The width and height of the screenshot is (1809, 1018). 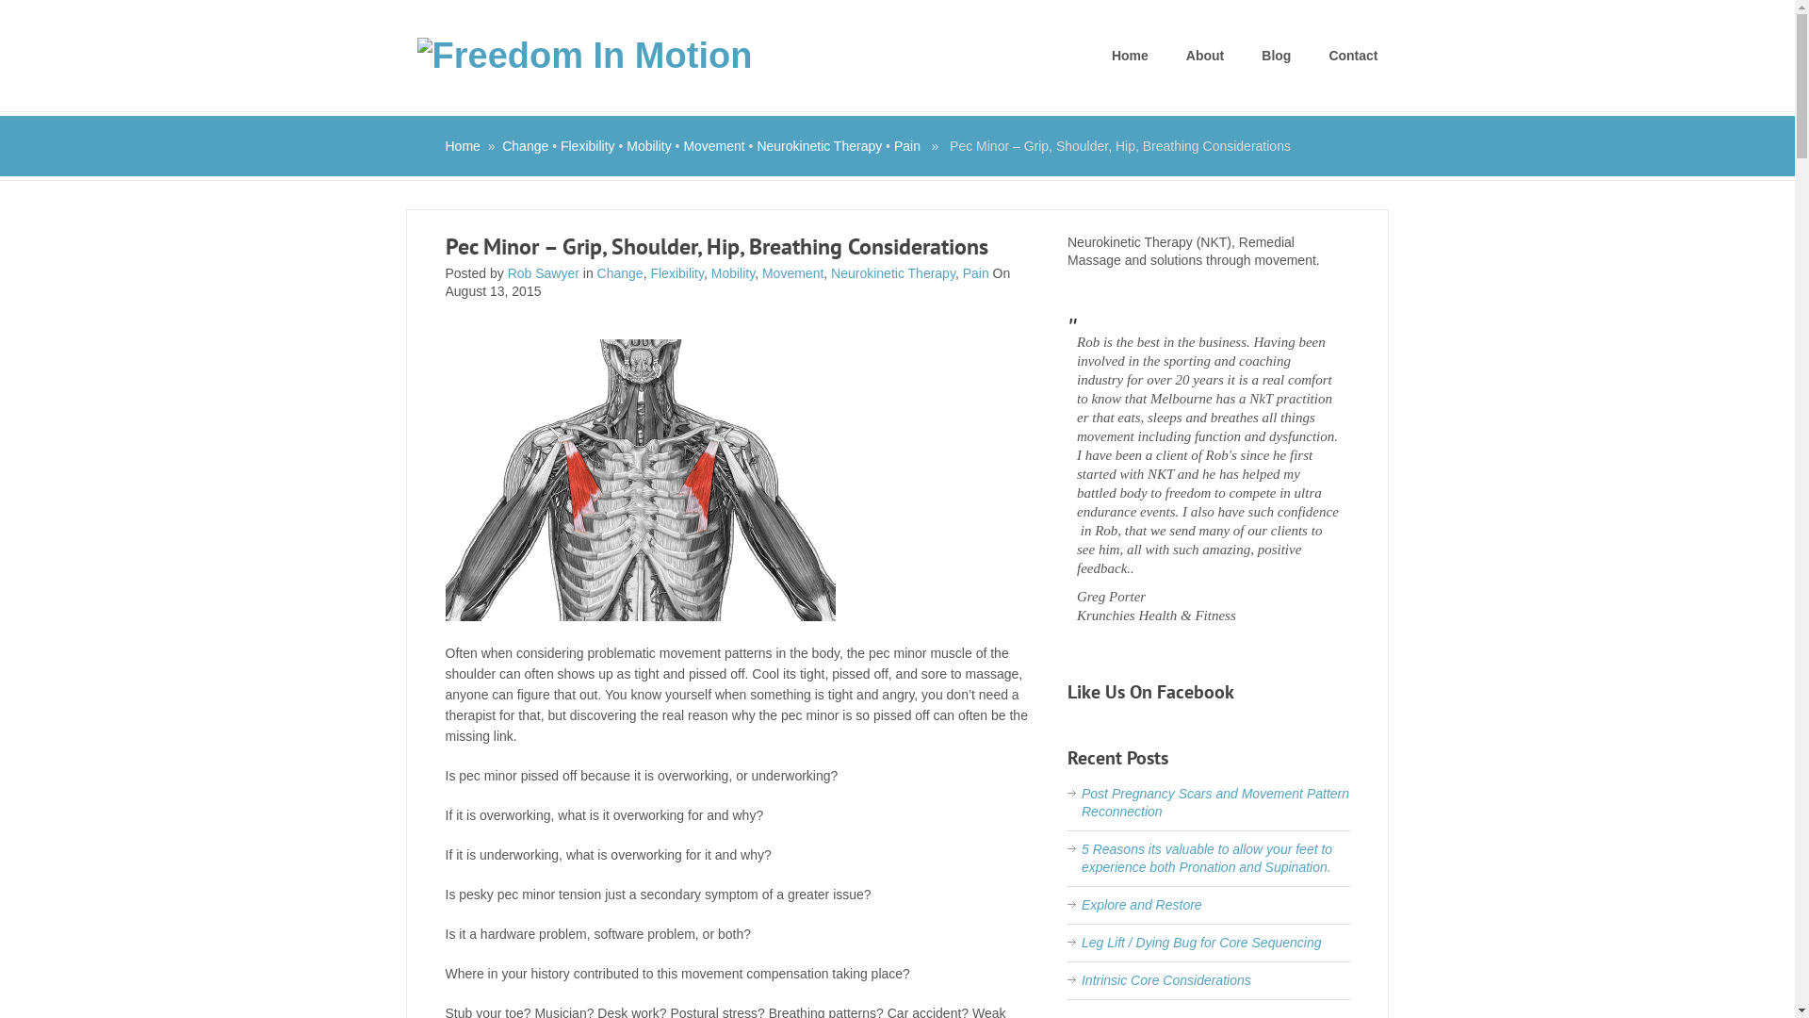 I want to click on Mobility, so click(x=733, y=273).